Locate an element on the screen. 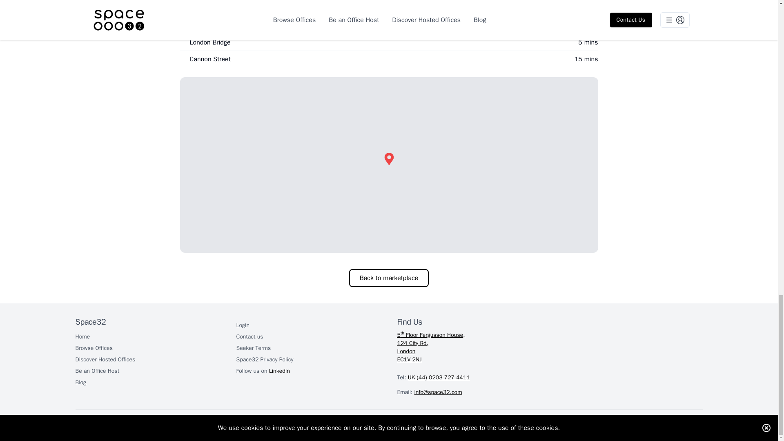 The image size is (784, 441). Login is located at coordinates (243, 325).